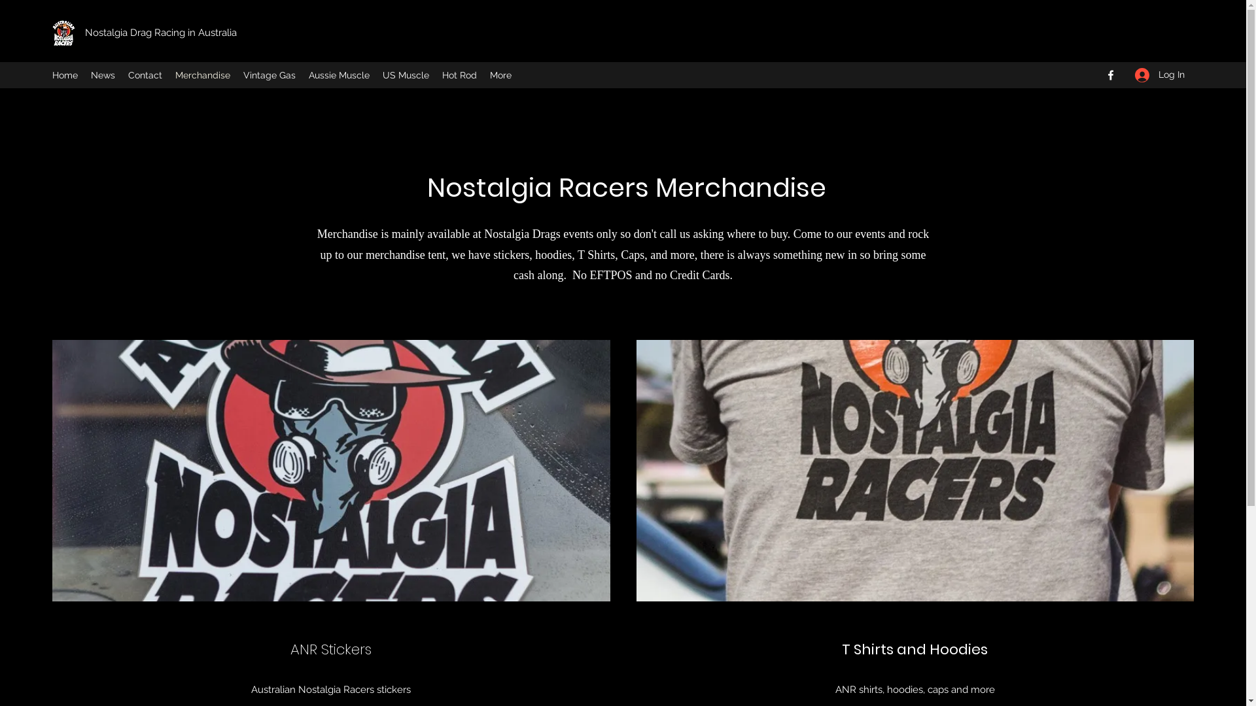 The image size is (1256, 706). I want to click on Contact, so click(145, 75).